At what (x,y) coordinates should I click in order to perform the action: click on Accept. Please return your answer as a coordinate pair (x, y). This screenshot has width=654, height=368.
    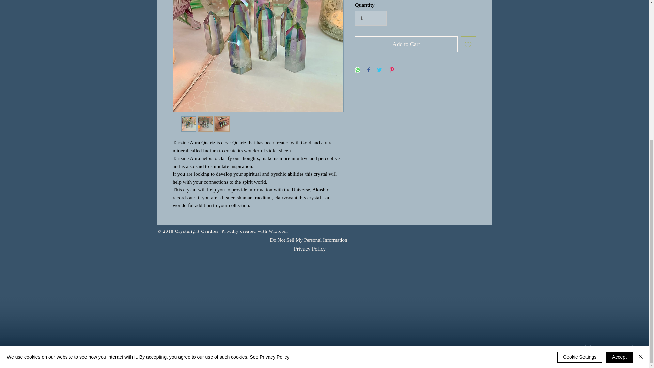
    Looking at the image, I should click on (619, 133).